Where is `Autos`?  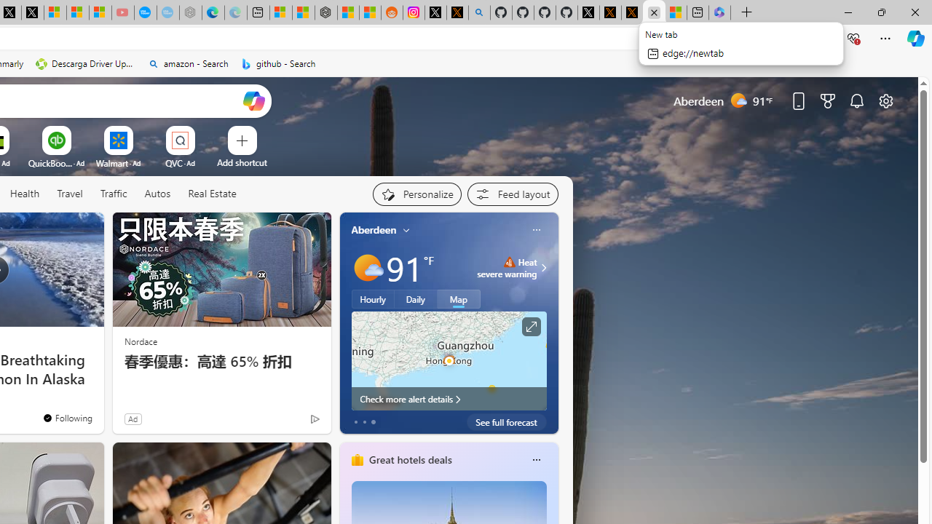
Autos is located at coordinates (157, 194).